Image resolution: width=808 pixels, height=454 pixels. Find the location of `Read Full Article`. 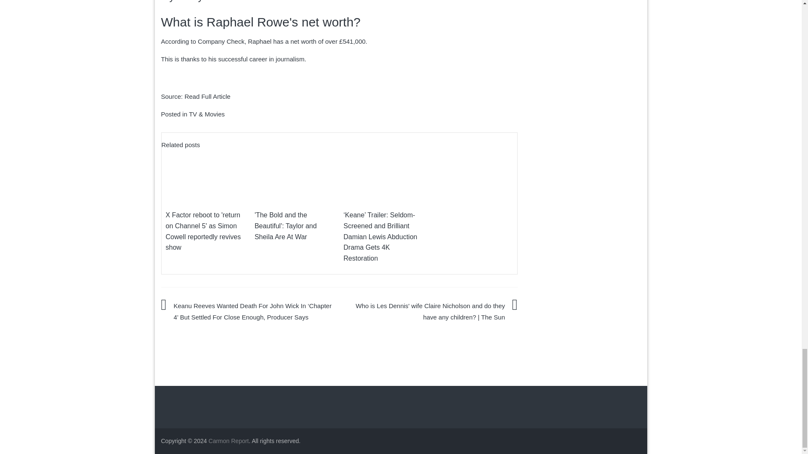

Read Full Article is located at coordinates (207, 96).